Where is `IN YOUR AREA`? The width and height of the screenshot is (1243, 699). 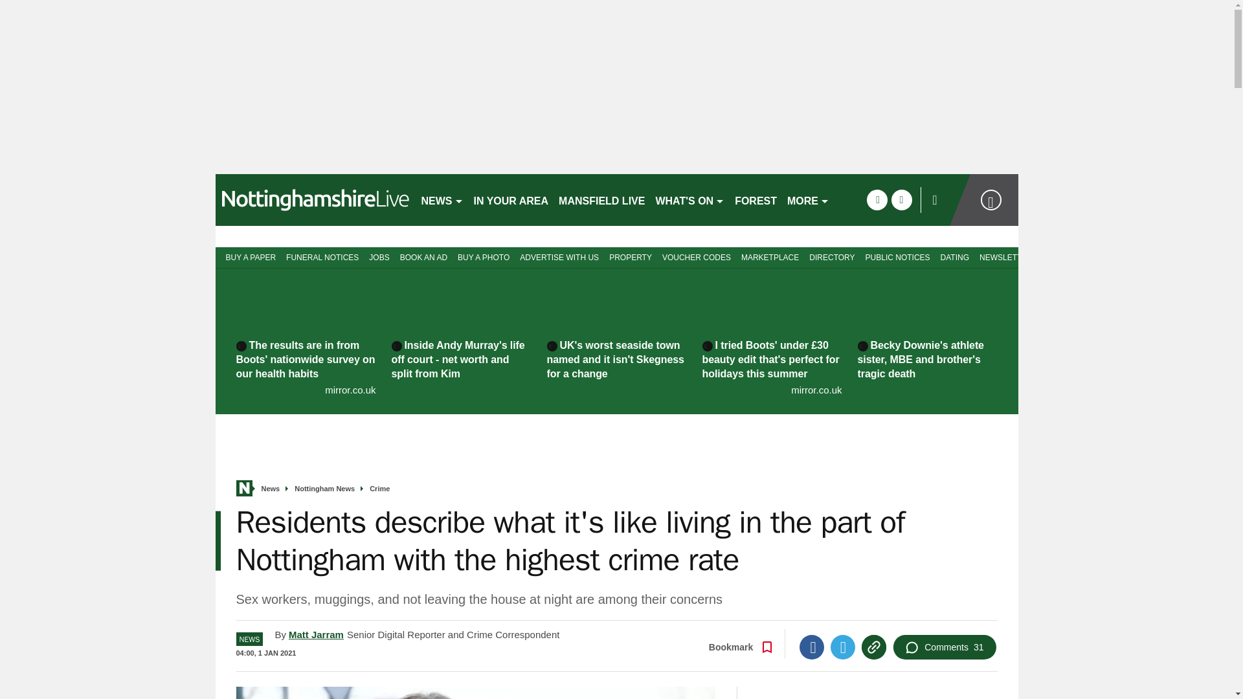
IN YOUR AREA is located at coordinates (511, 199).